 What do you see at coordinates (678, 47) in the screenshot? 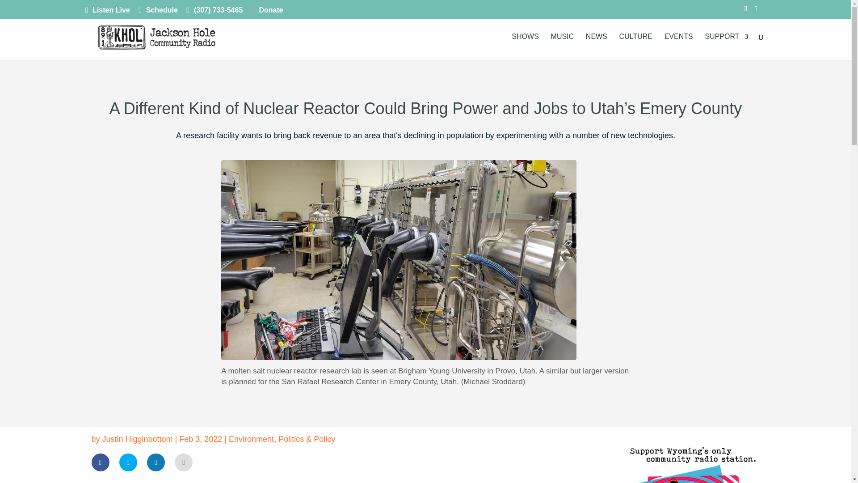
I see `EVENTS` at bounding box center [678, 47].